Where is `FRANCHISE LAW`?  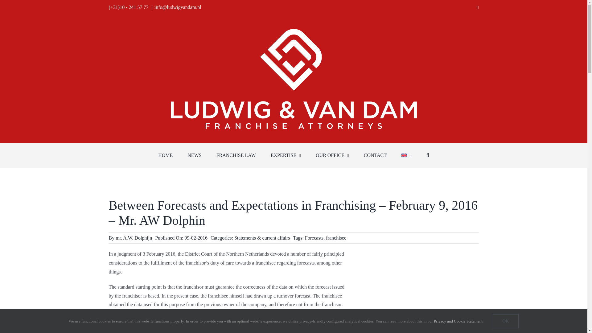
FRANCHISE LAW is located at coordinates (236, 155).